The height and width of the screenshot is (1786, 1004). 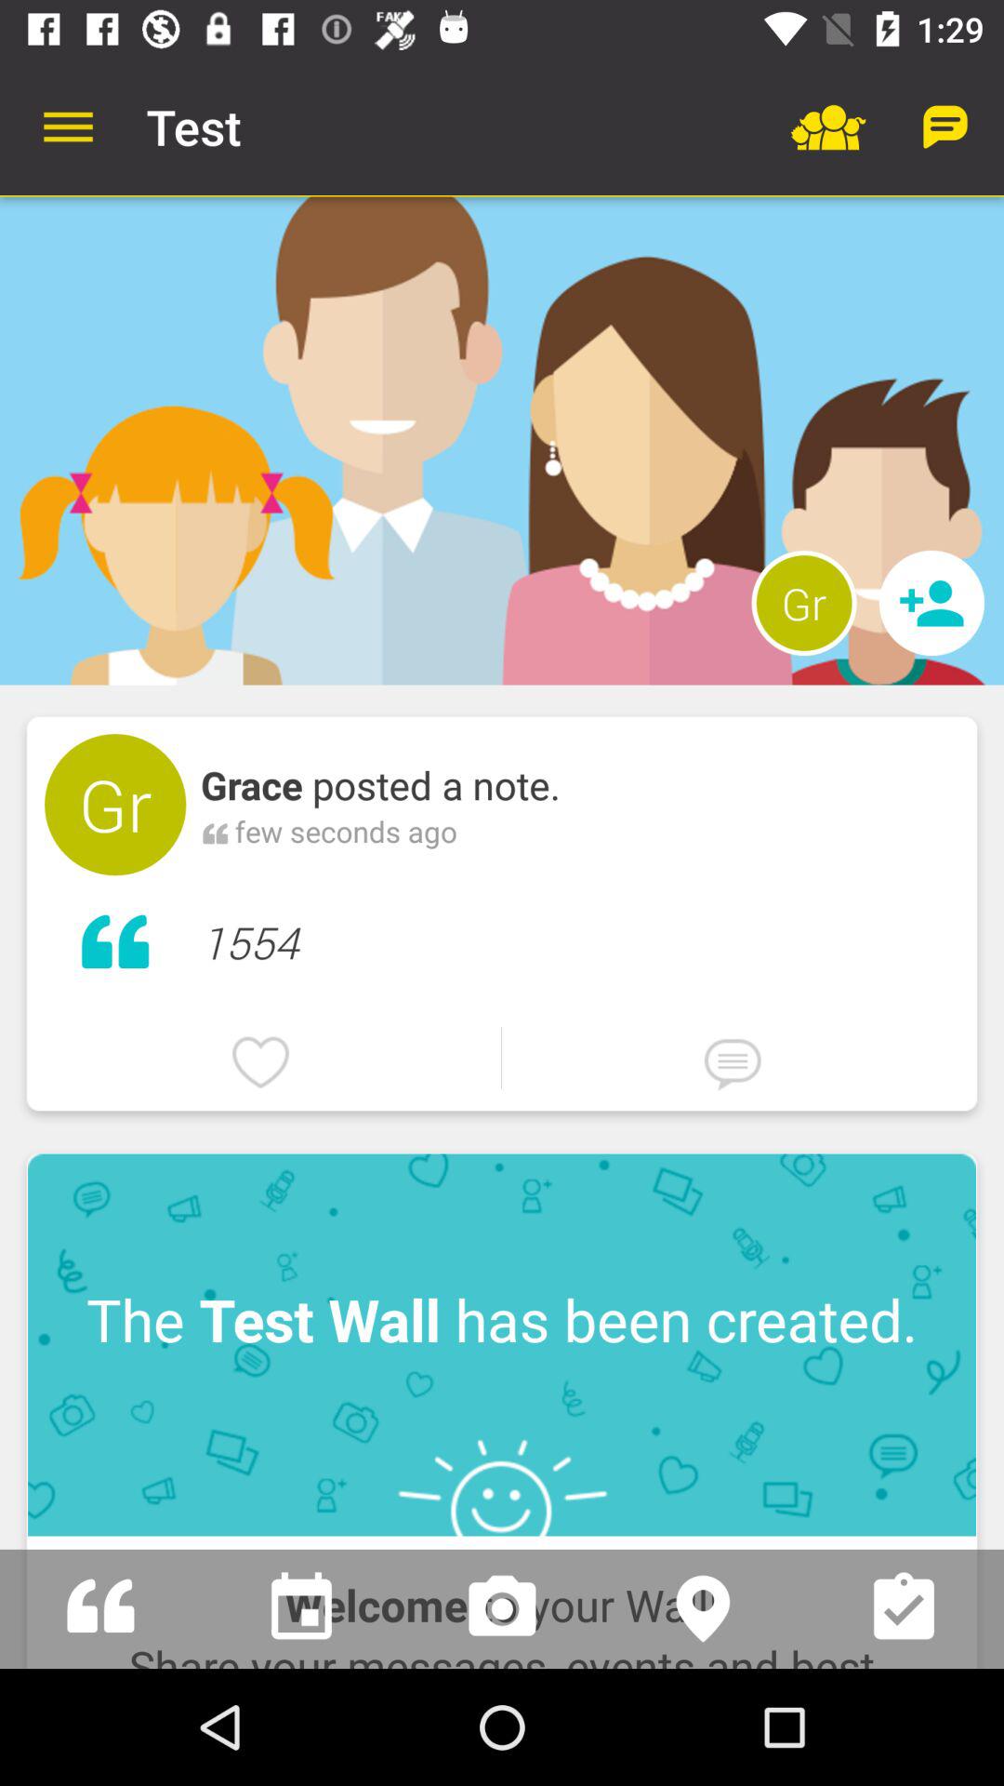 I want to click on location information, so click(x=703, y=1609).